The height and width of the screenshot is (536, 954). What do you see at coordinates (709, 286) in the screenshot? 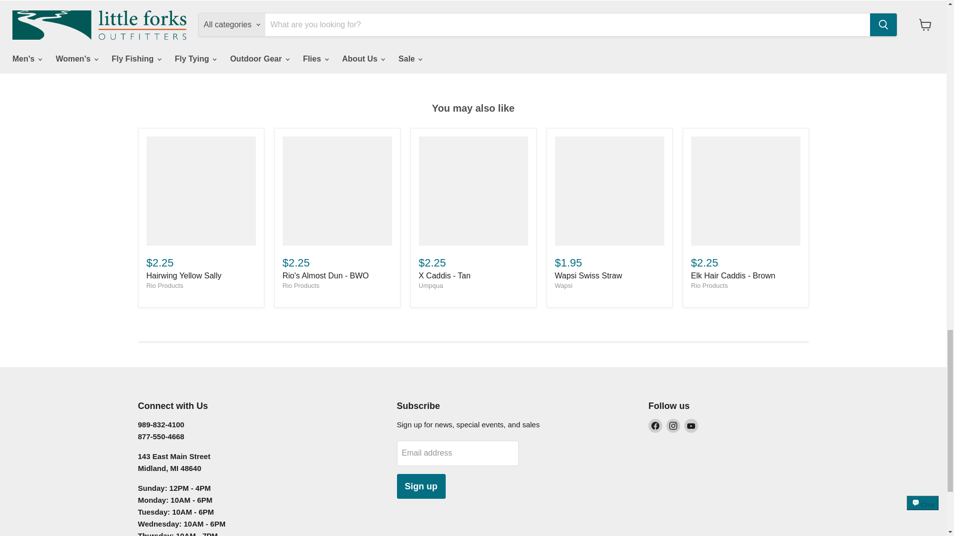
I see `Rio Products` at bounding box center [709, 286].